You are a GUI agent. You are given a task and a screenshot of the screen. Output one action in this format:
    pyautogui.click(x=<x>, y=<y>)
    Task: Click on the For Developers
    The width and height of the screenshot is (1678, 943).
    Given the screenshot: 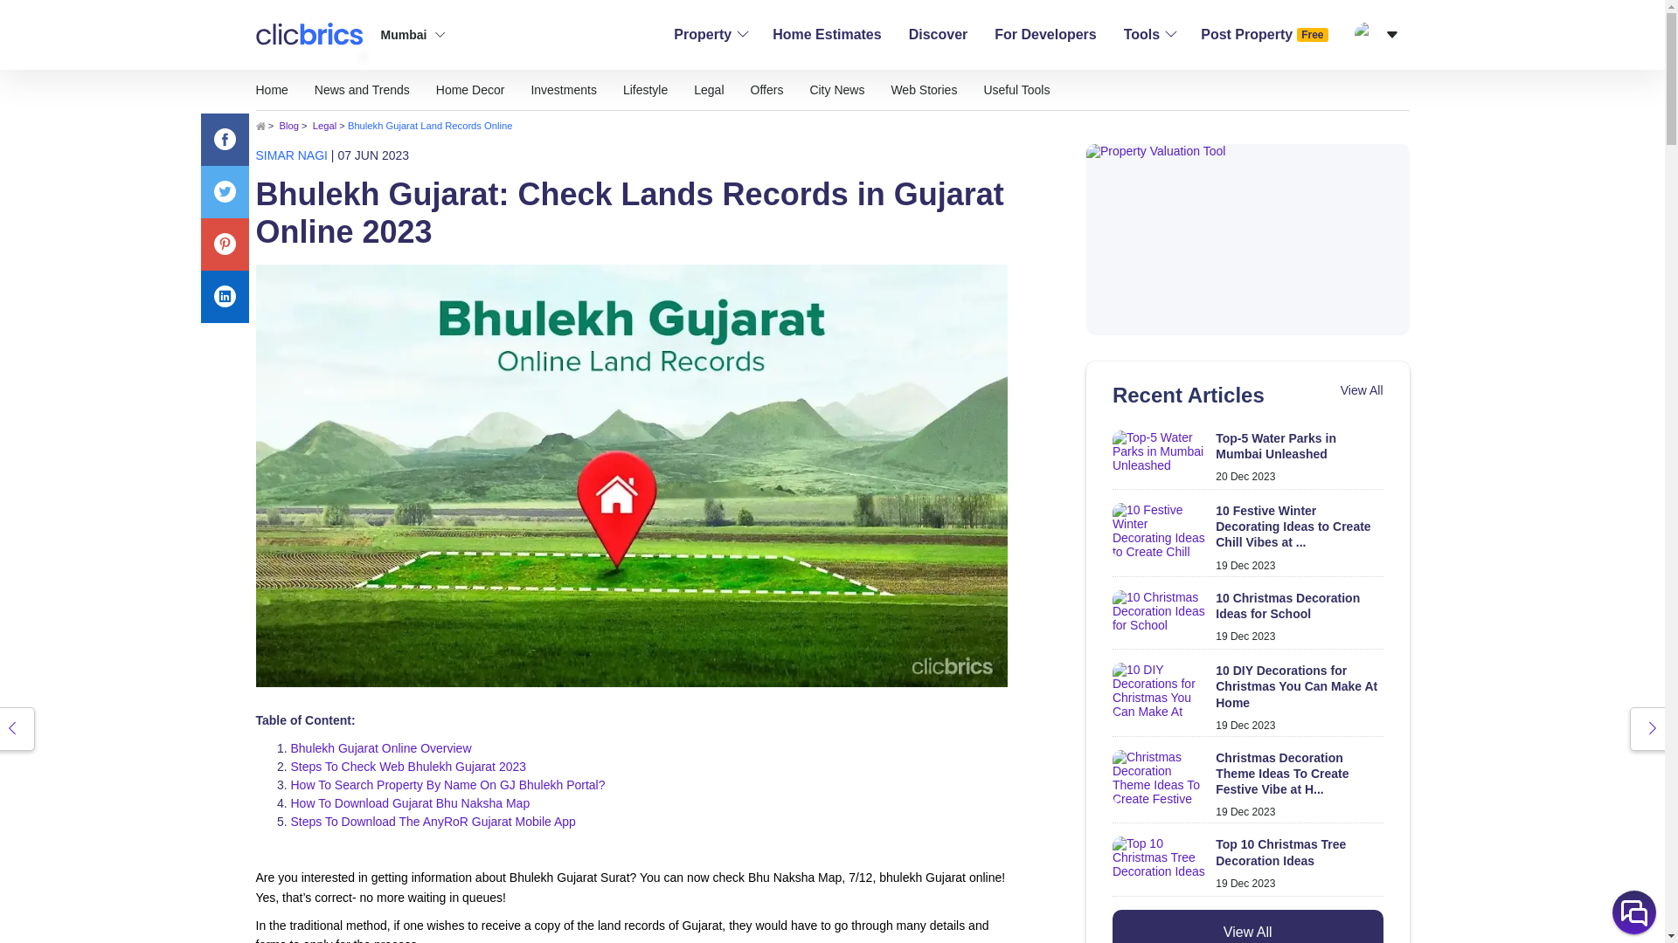 What is the action you would take?
    pyautogui.click(x=1045, y=34)
    